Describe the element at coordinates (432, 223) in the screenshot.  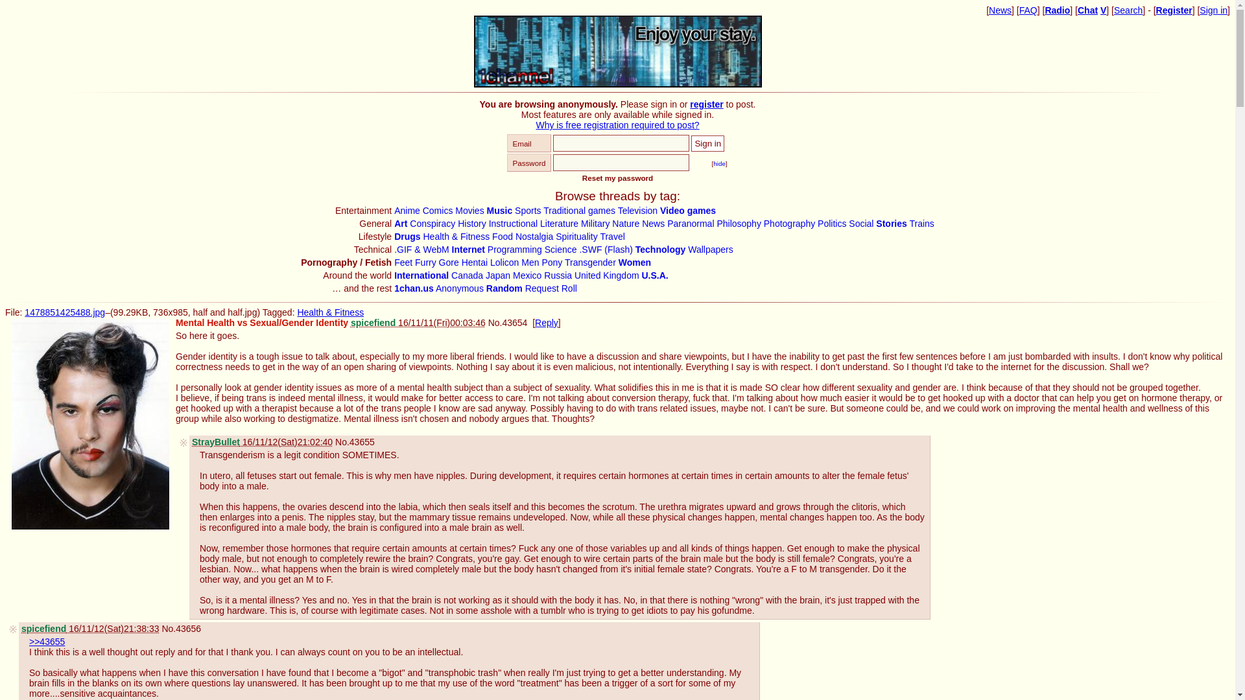
I see `Conspiracy` at that location.